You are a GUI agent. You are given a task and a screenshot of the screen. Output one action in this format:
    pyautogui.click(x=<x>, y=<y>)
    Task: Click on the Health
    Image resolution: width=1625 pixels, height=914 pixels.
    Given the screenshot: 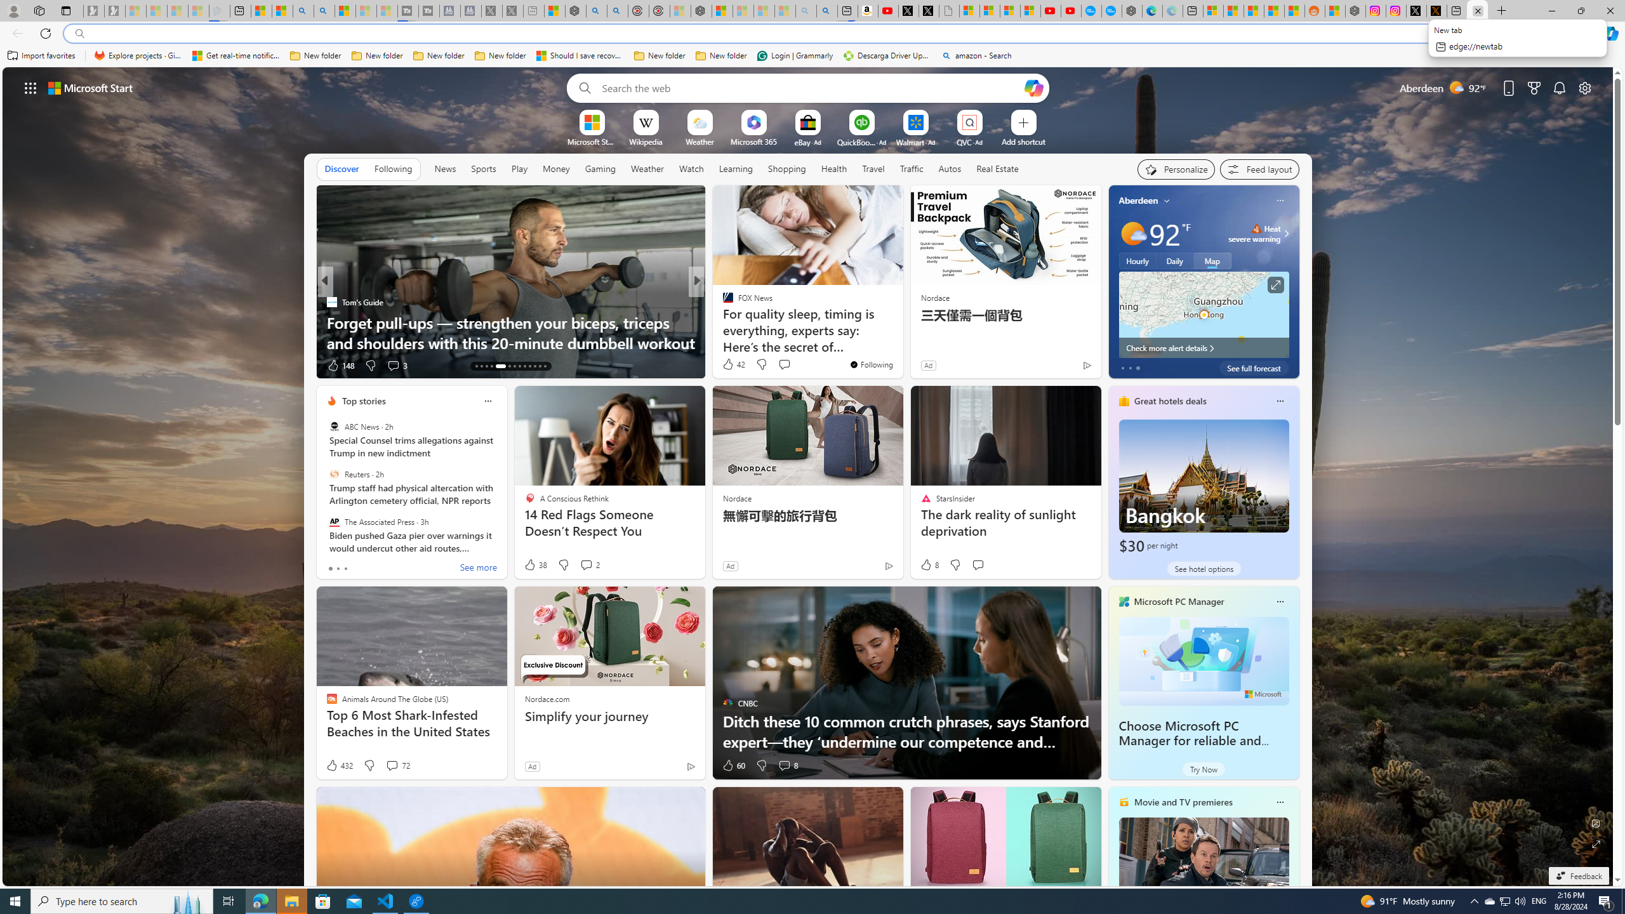 What is the action you would take?
    pyautogui.click(x=833, y=168)
    